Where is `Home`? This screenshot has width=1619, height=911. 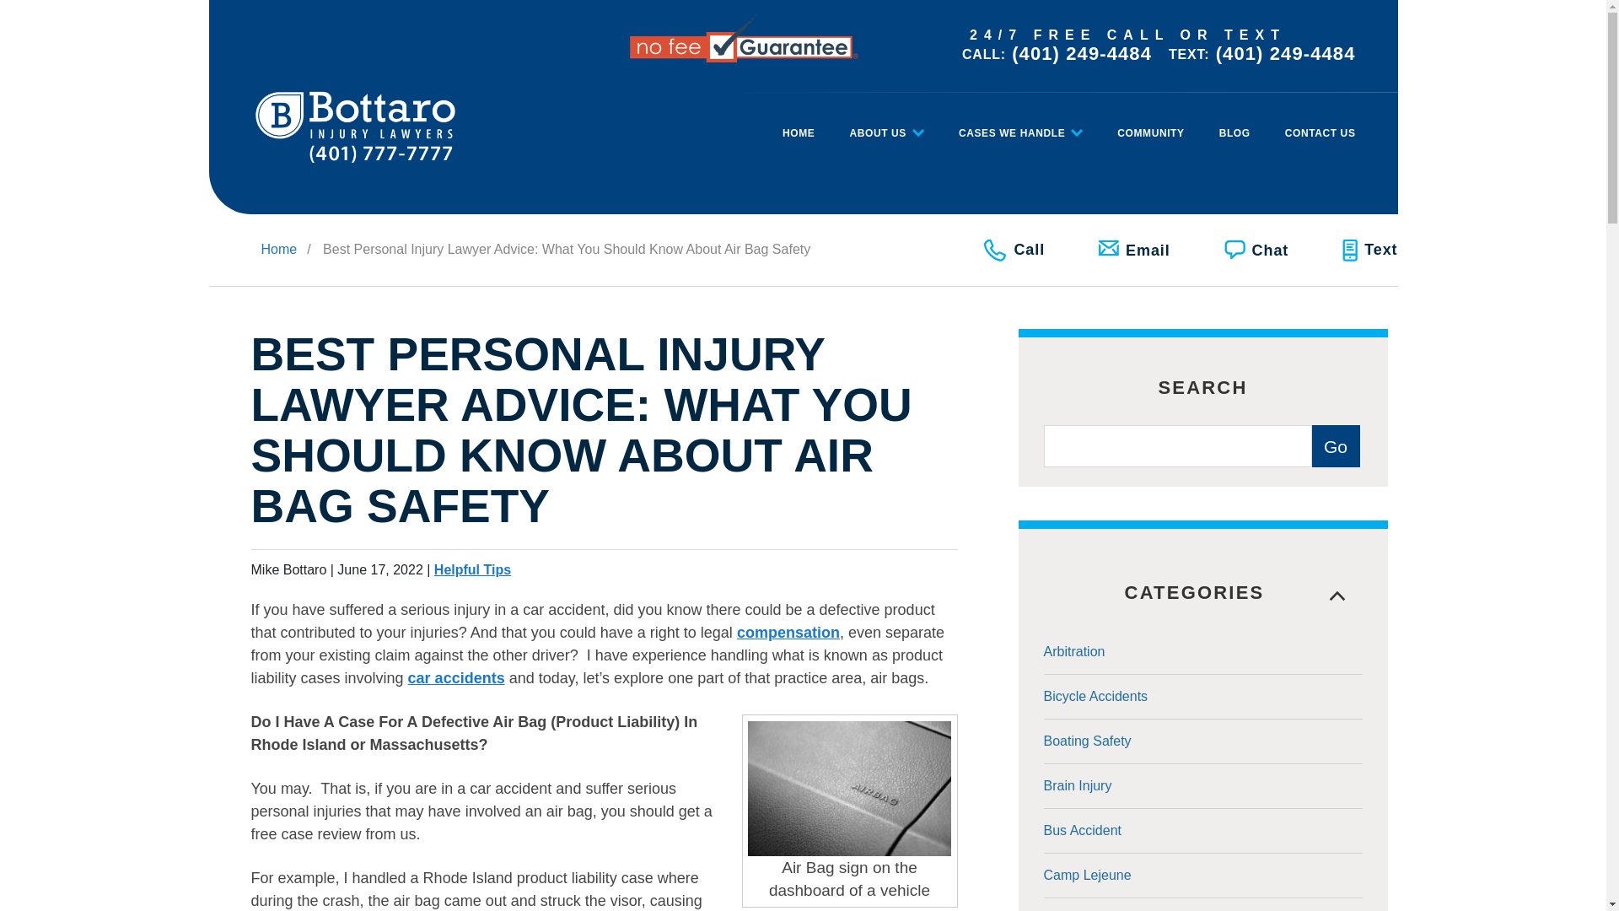 Home is located at coordinates (798, 125).